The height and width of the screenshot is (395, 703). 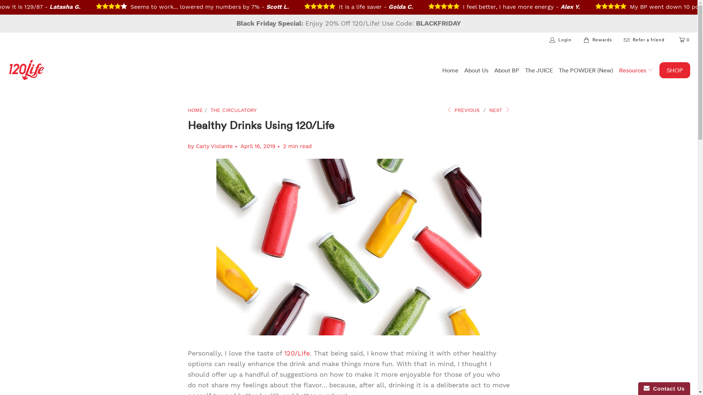 I want to click on by Carly Violante, so click(x=210, y=146).